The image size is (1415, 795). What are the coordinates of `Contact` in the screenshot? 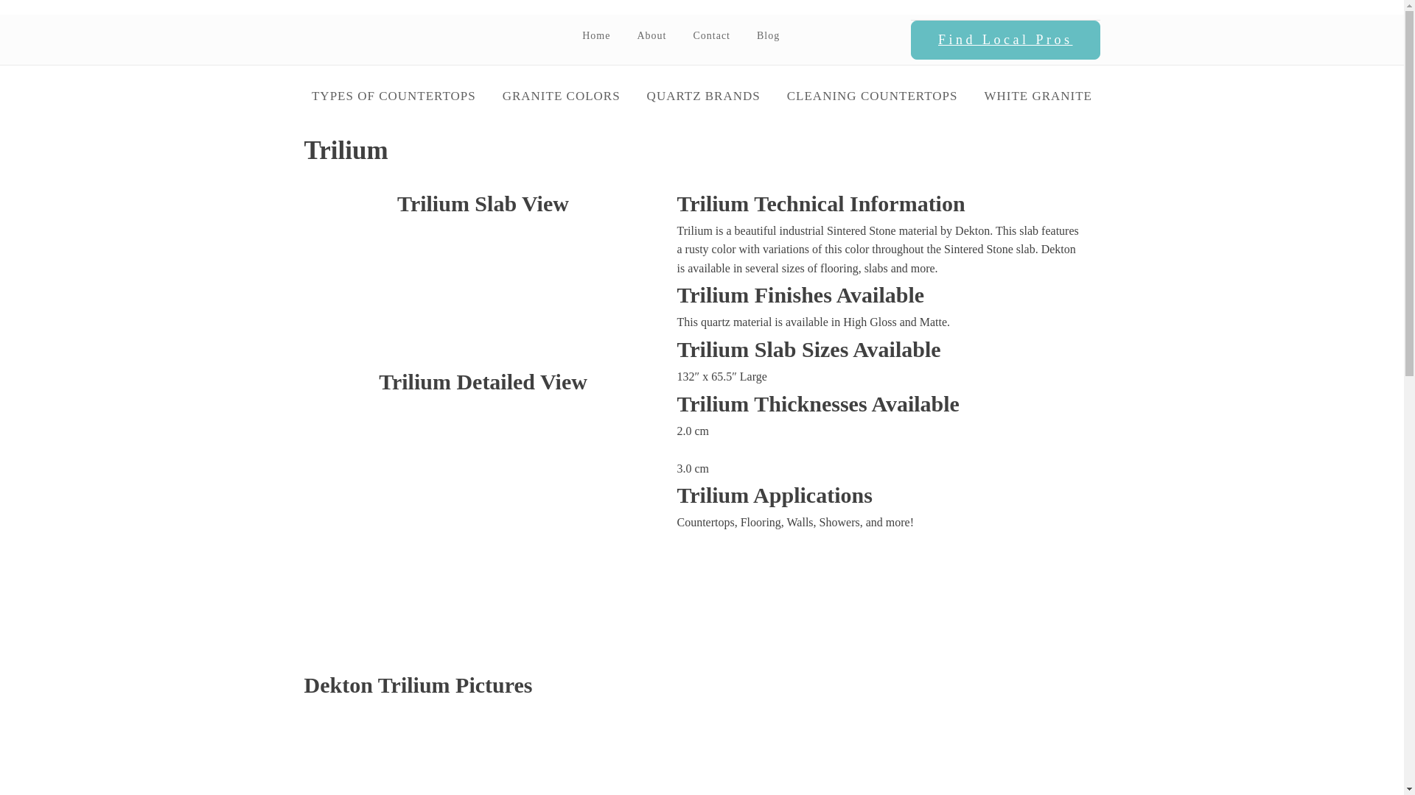 It's located at (711, 35).